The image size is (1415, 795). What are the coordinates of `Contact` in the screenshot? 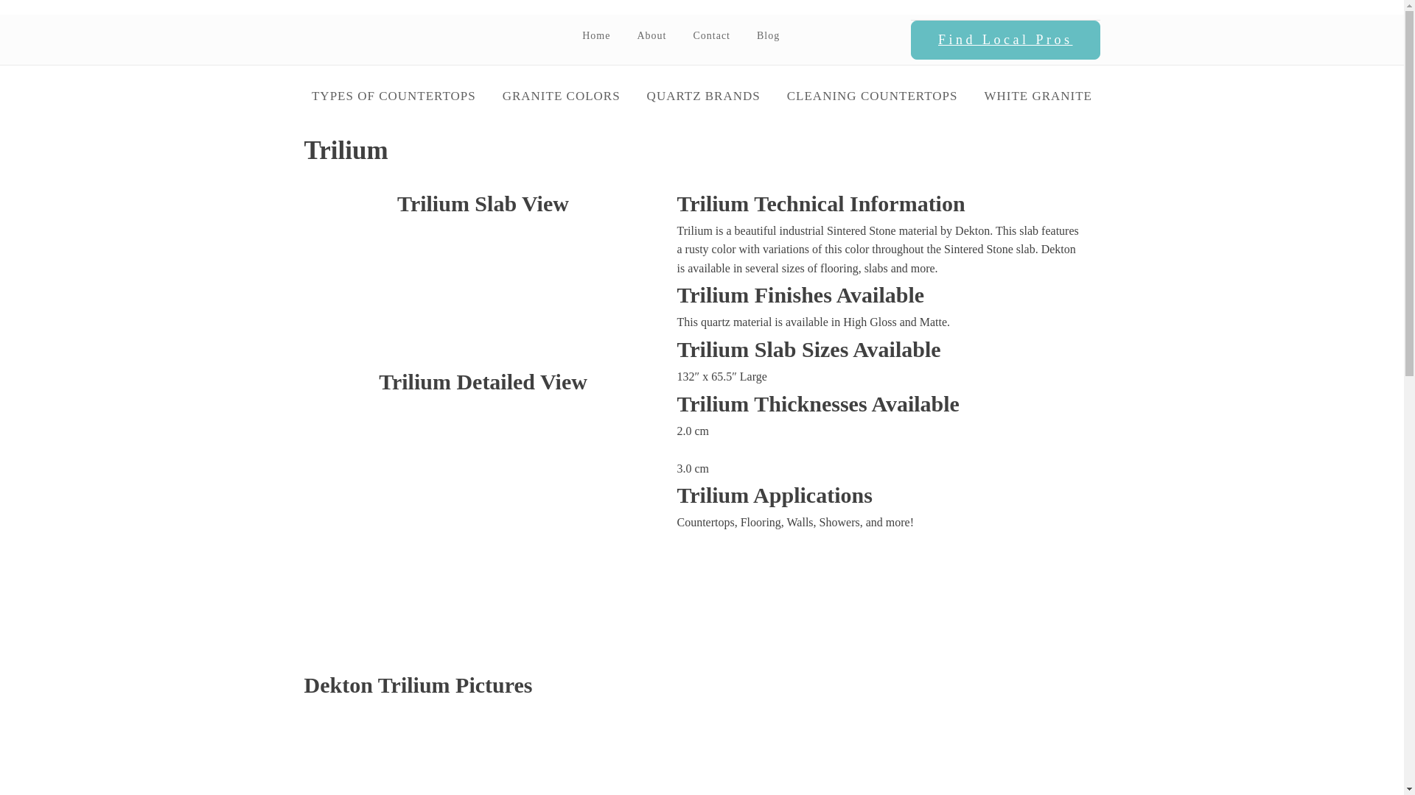 It's located at (711, 35).